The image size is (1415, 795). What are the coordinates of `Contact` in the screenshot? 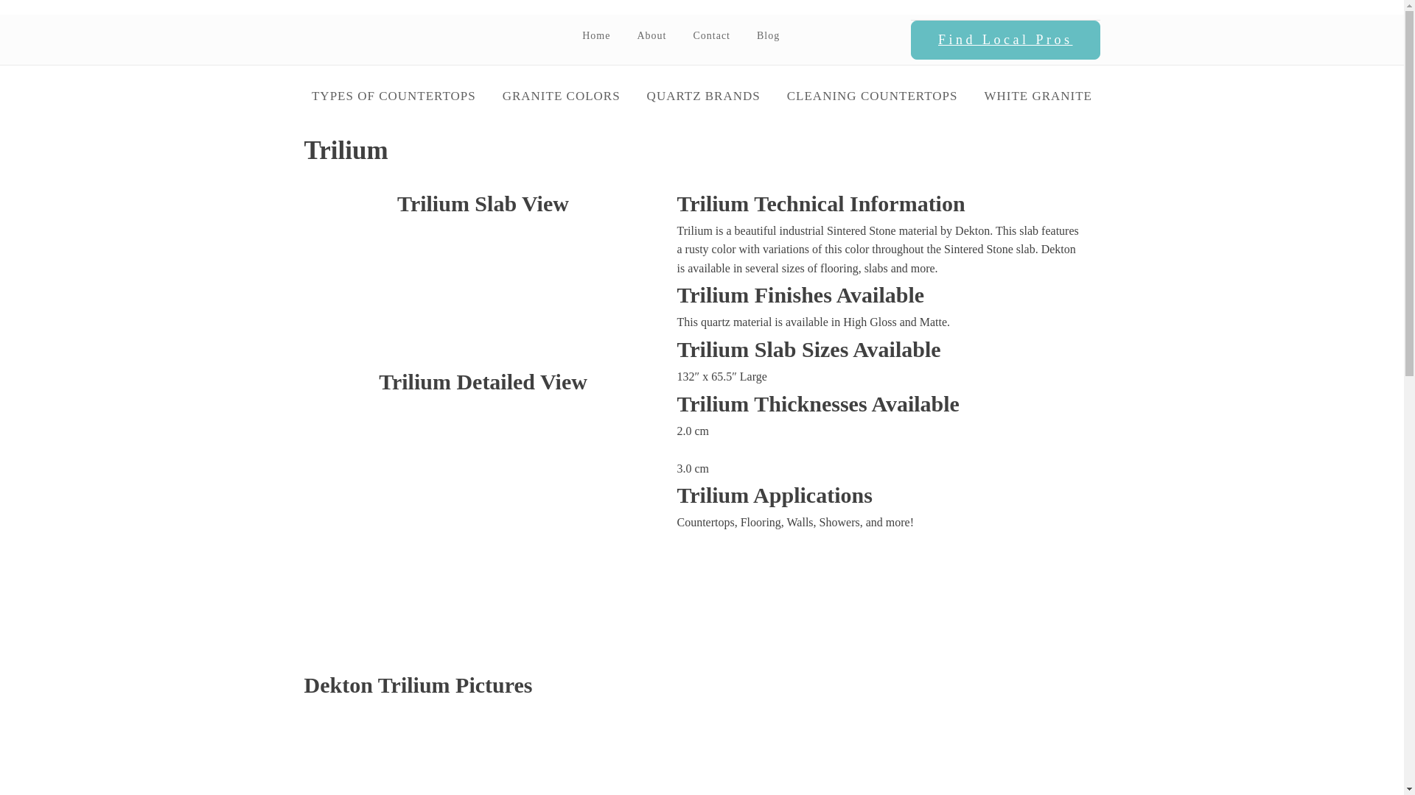 It's located at (711, 35).